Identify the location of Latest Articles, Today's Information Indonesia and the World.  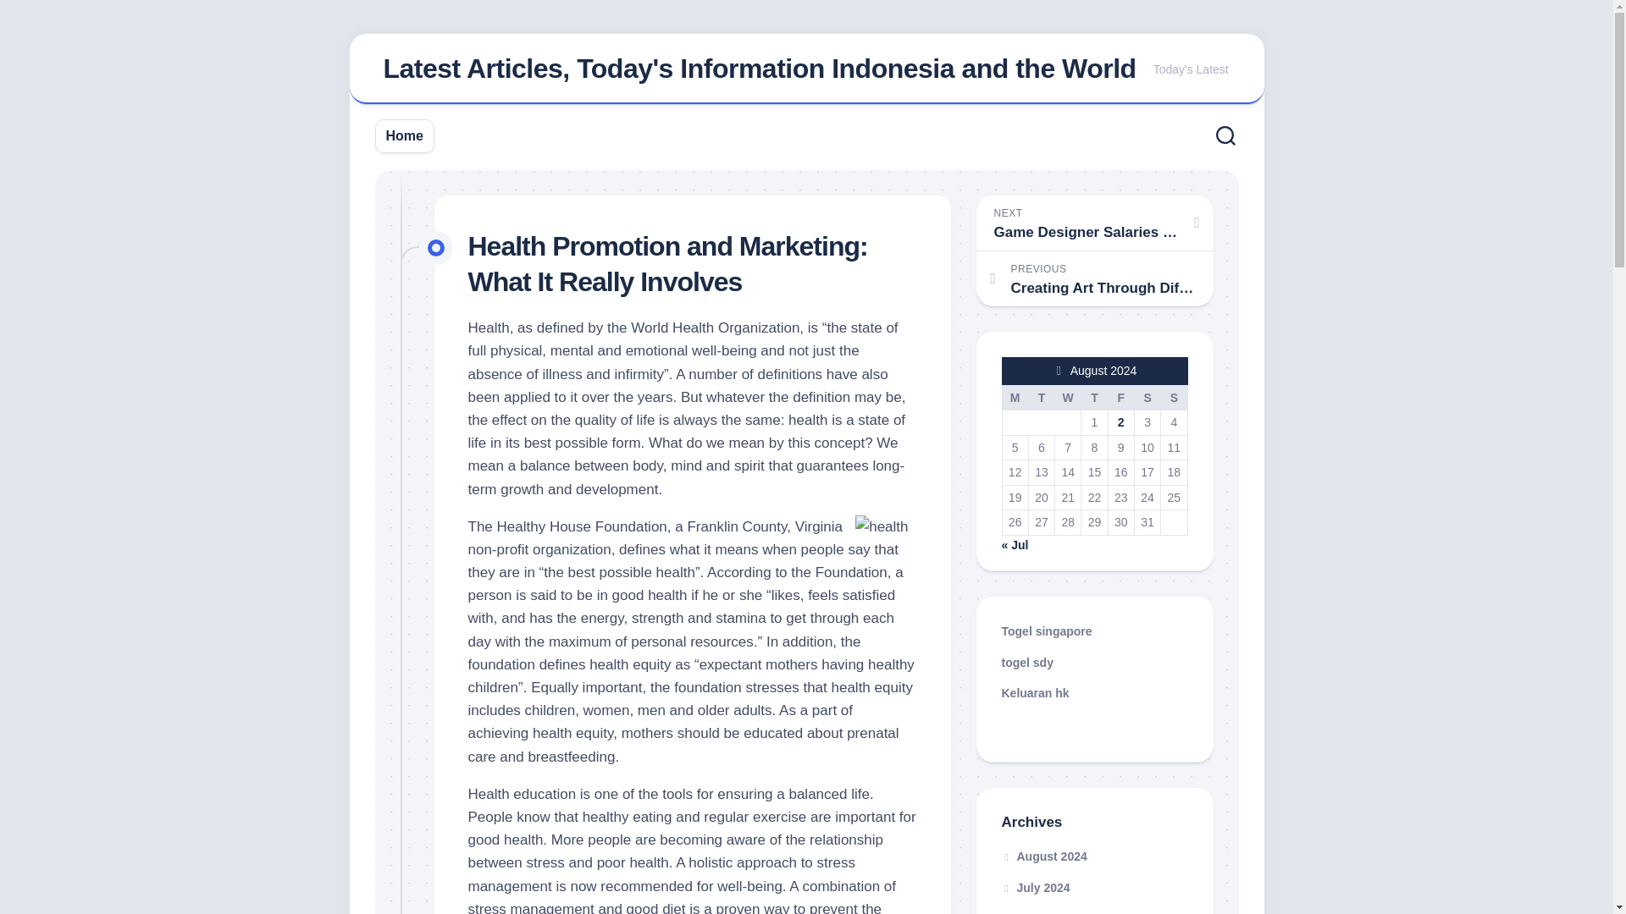
(1015, 397).